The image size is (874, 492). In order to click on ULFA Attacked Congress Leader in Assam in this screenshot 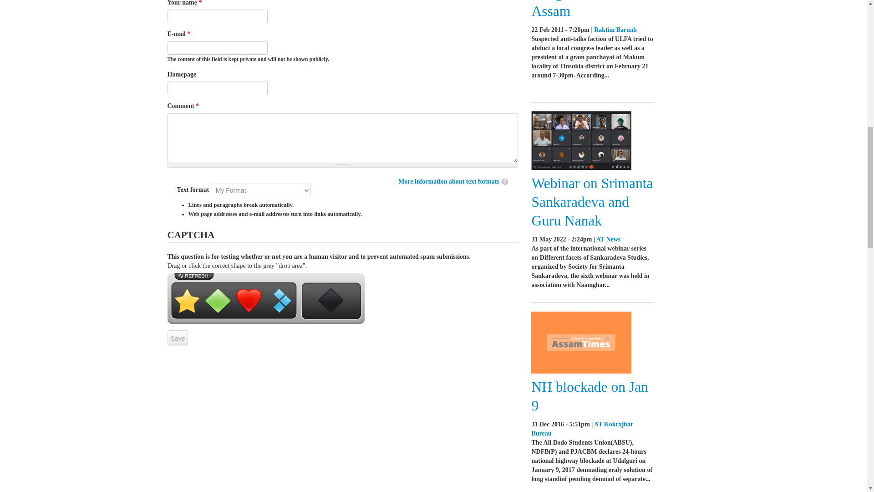, I will do `click(587, 10)`.